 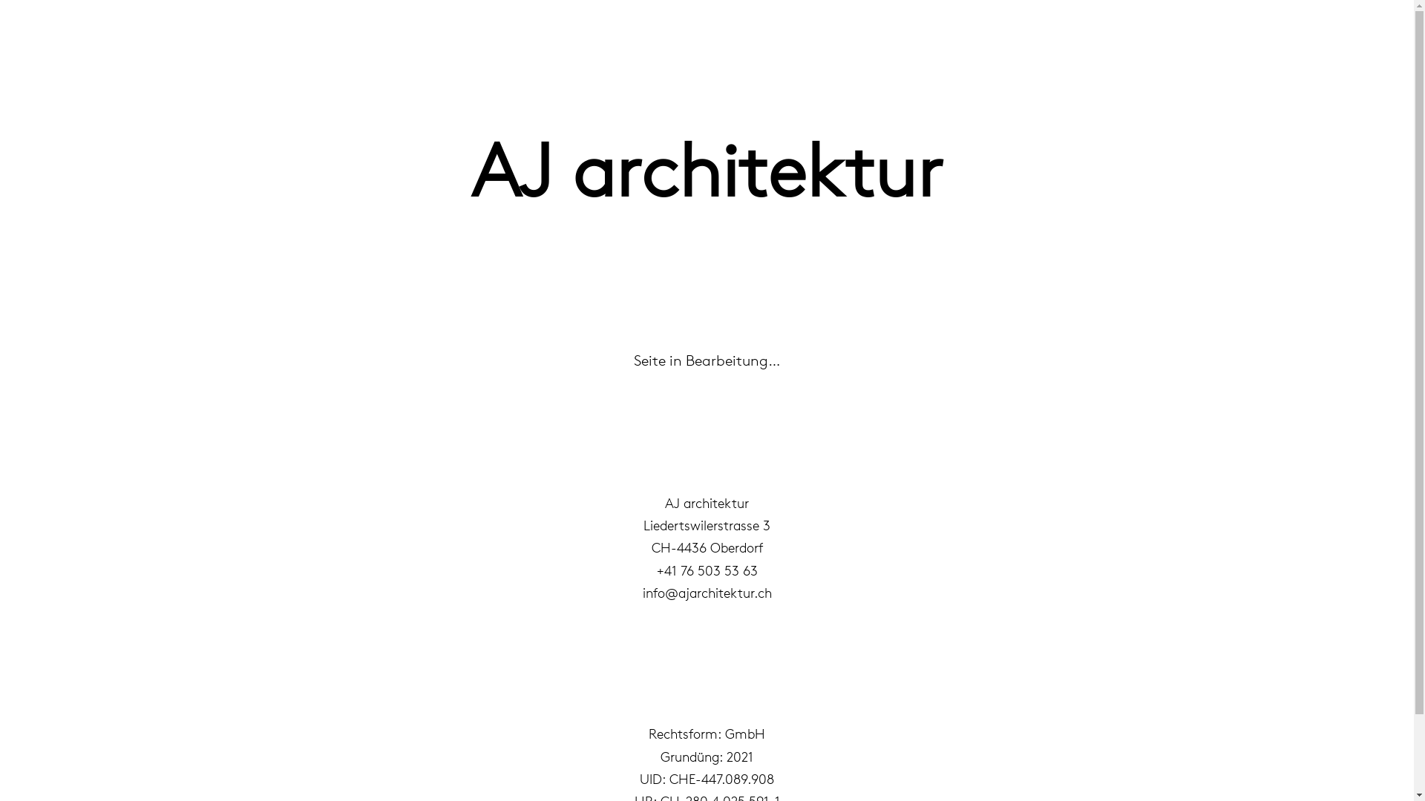 What do you see at coordinates (15, 31) in the screenshot?
I see `Zum Inhalt springen` at bounding box center [15, 31].